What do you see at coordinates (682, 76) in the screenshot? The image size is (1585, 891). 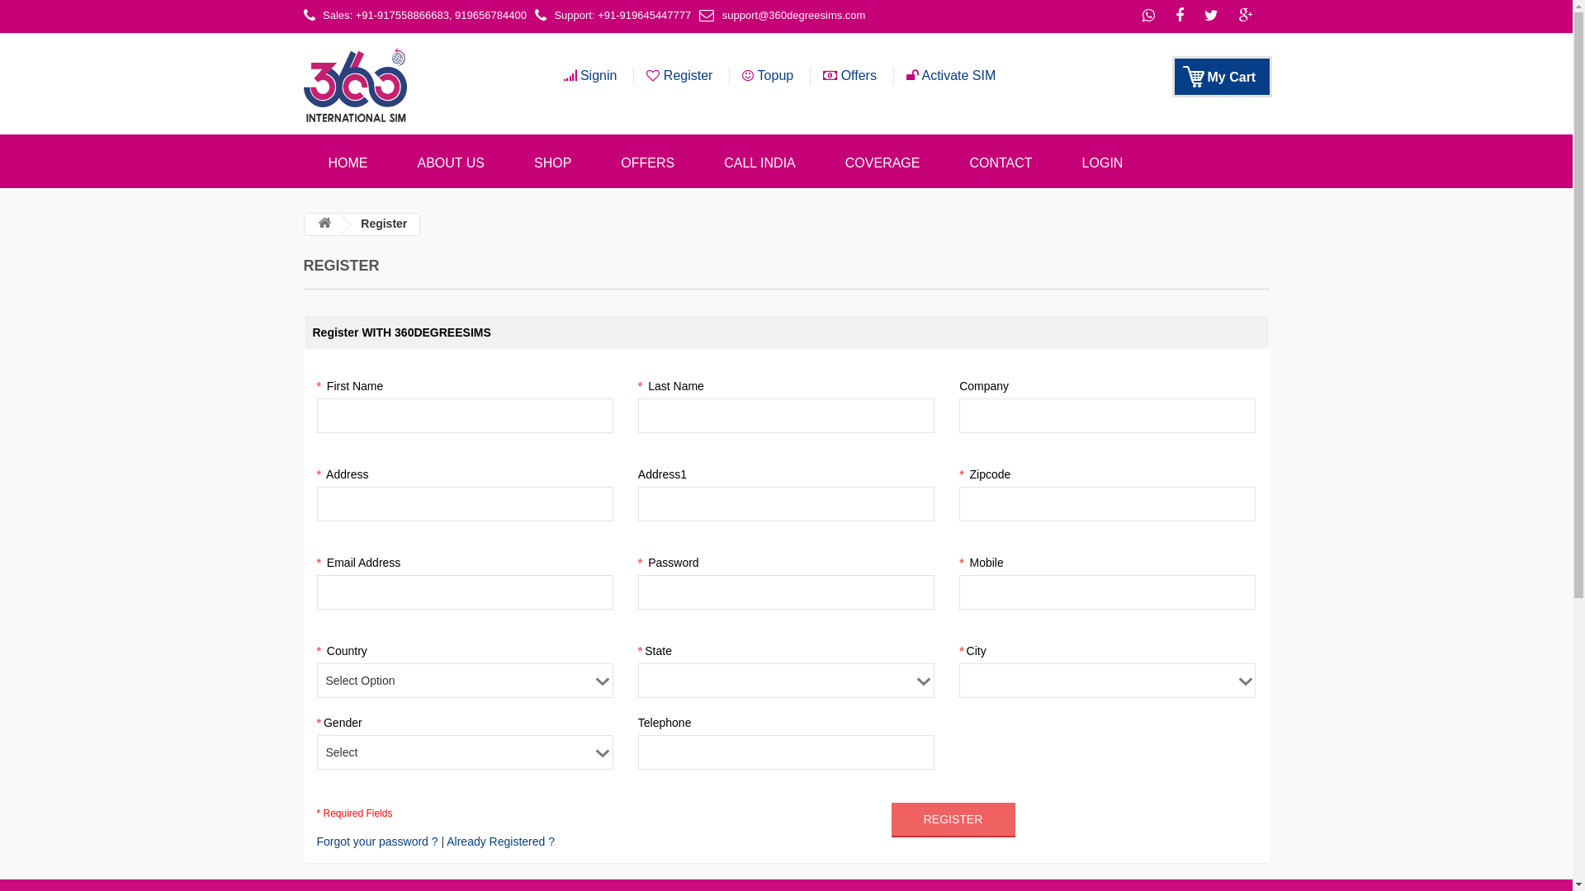 I see `Register` at bounding box center [682, 76].